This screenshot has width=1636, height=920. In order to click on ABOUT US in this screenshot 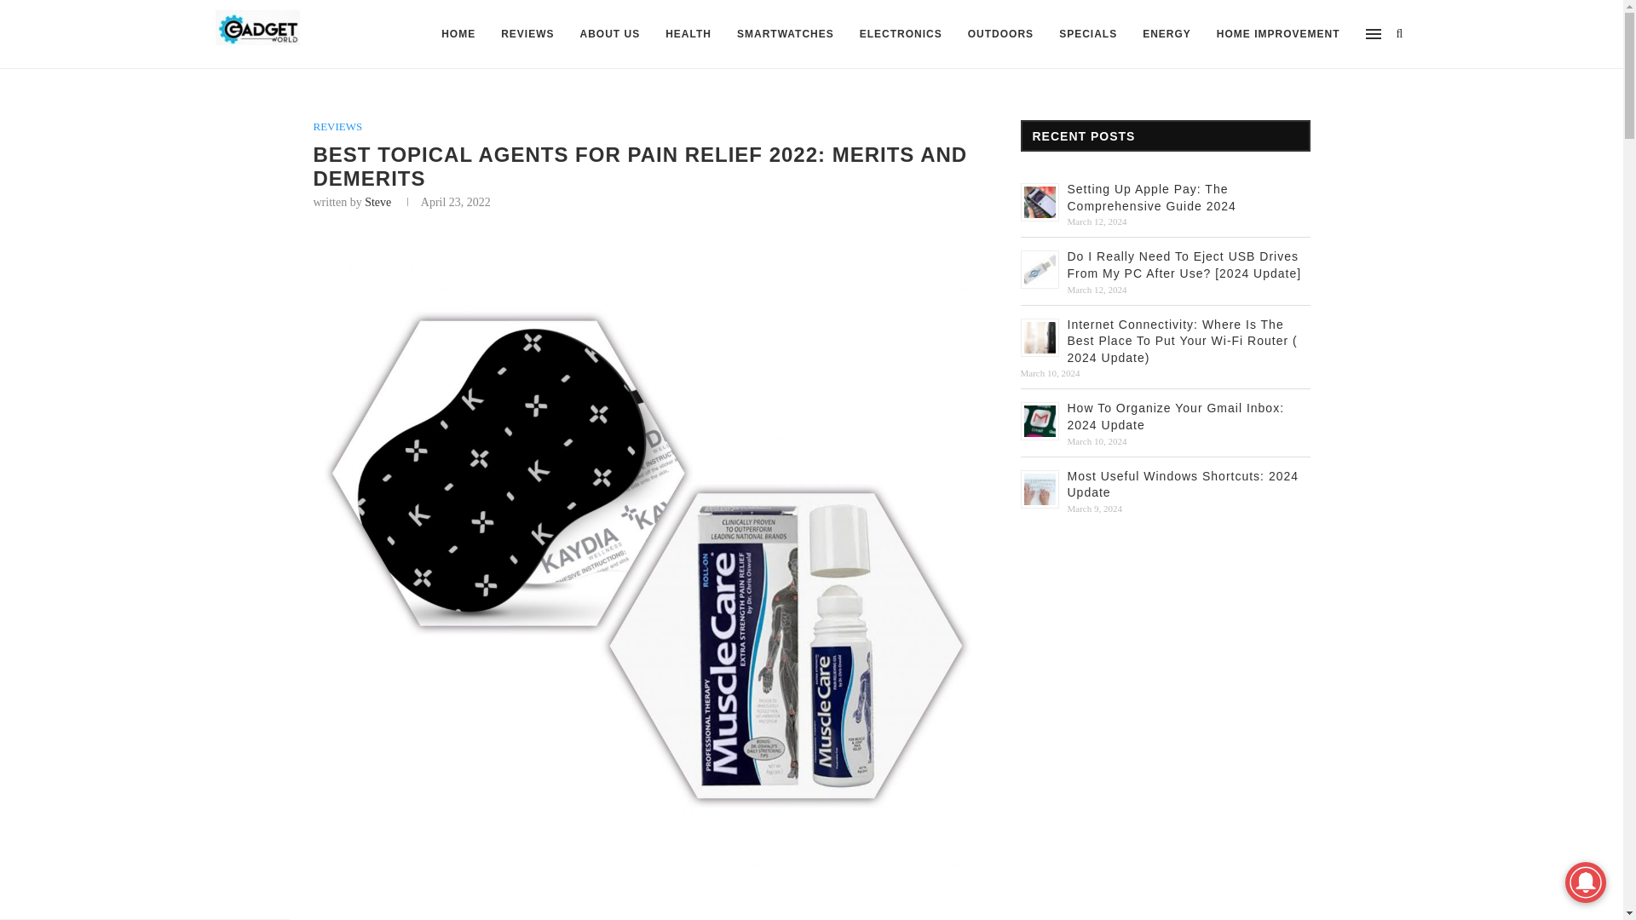, I will do `click(610, 34)`.